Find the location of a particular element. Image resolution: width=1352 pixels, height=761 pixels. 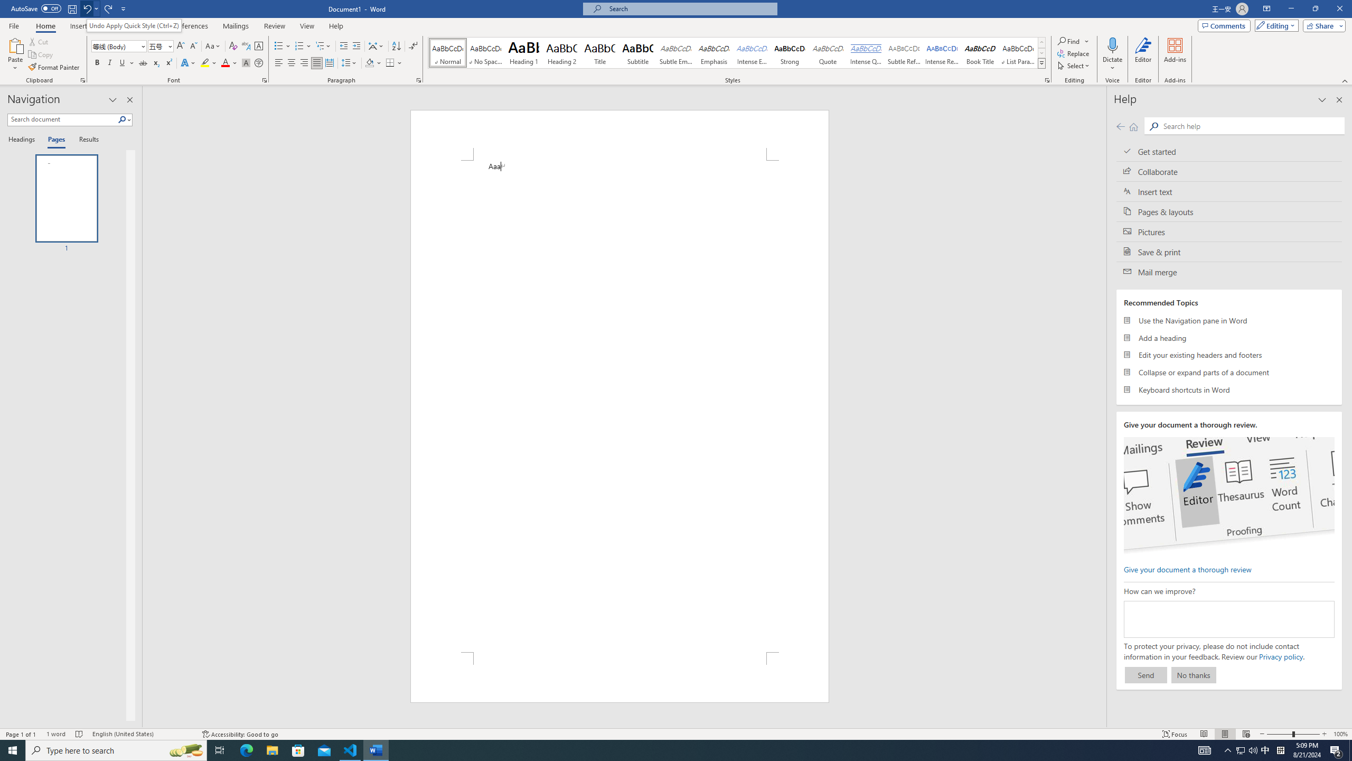

Change Case is located at coordinates (213, 47).